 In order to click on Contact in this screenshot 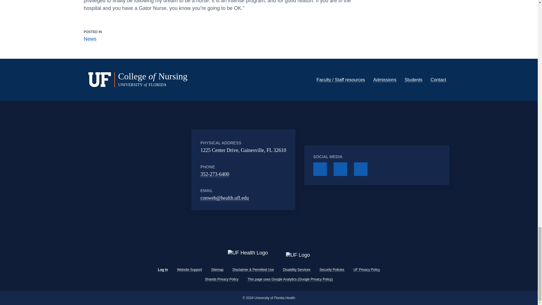, I will do `click(438, 80)`.